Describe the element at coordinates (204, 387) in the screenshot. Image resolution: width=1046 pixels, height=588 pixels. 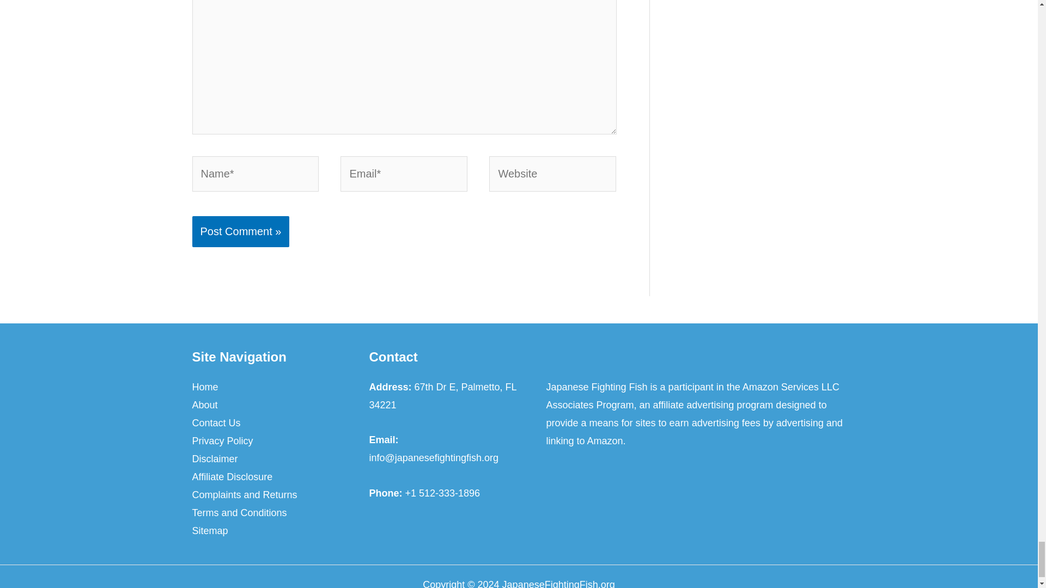
I see `Betta Fish Home` at that location.